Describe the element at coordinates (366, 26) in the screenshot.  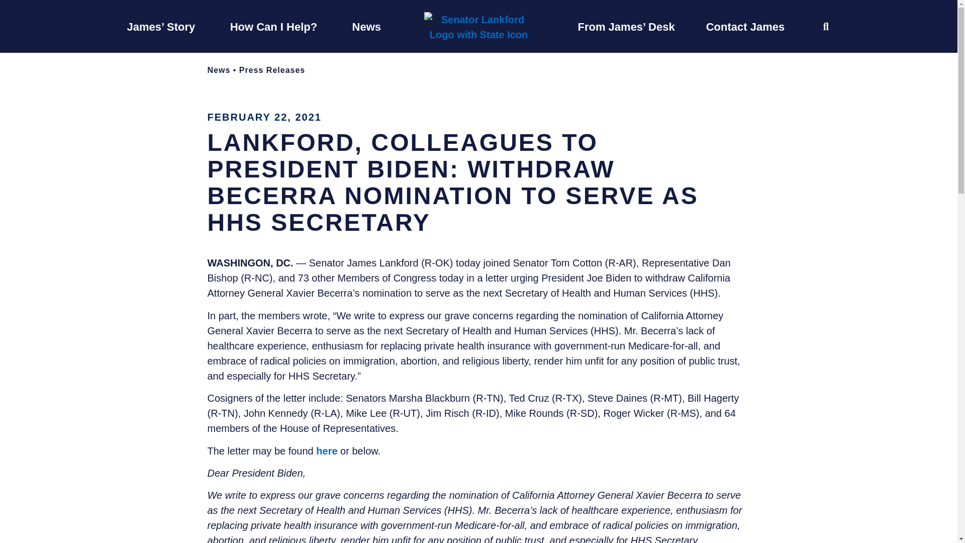
I see `News` at that location.